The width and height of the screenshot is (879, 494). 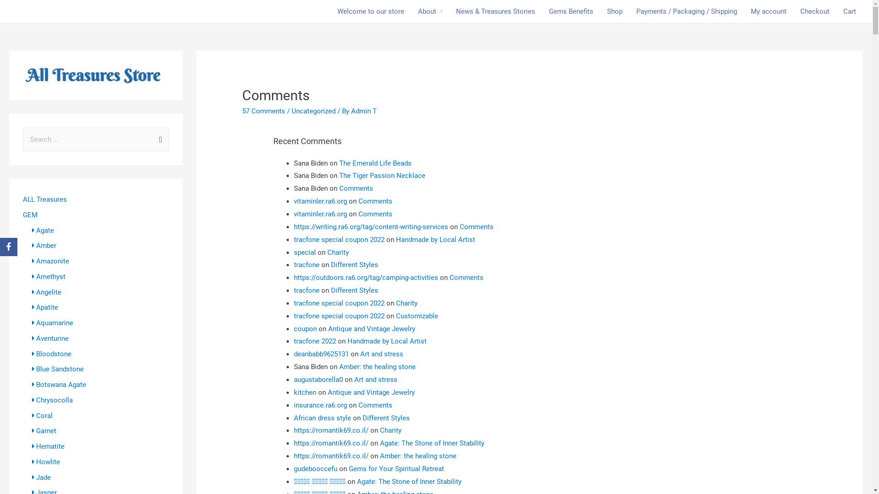 What do you see at coordinates (354, 265) in the screenshot?
I see `Different Styles` at bounding box center [354, 265].